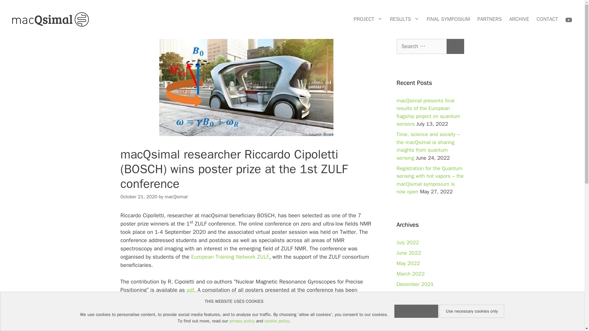 The width and height of the screenshot is (589, 331). Describe the element at coordinates (472, 311) in the screenshot. I see `Use necessary cookies only` at that location.